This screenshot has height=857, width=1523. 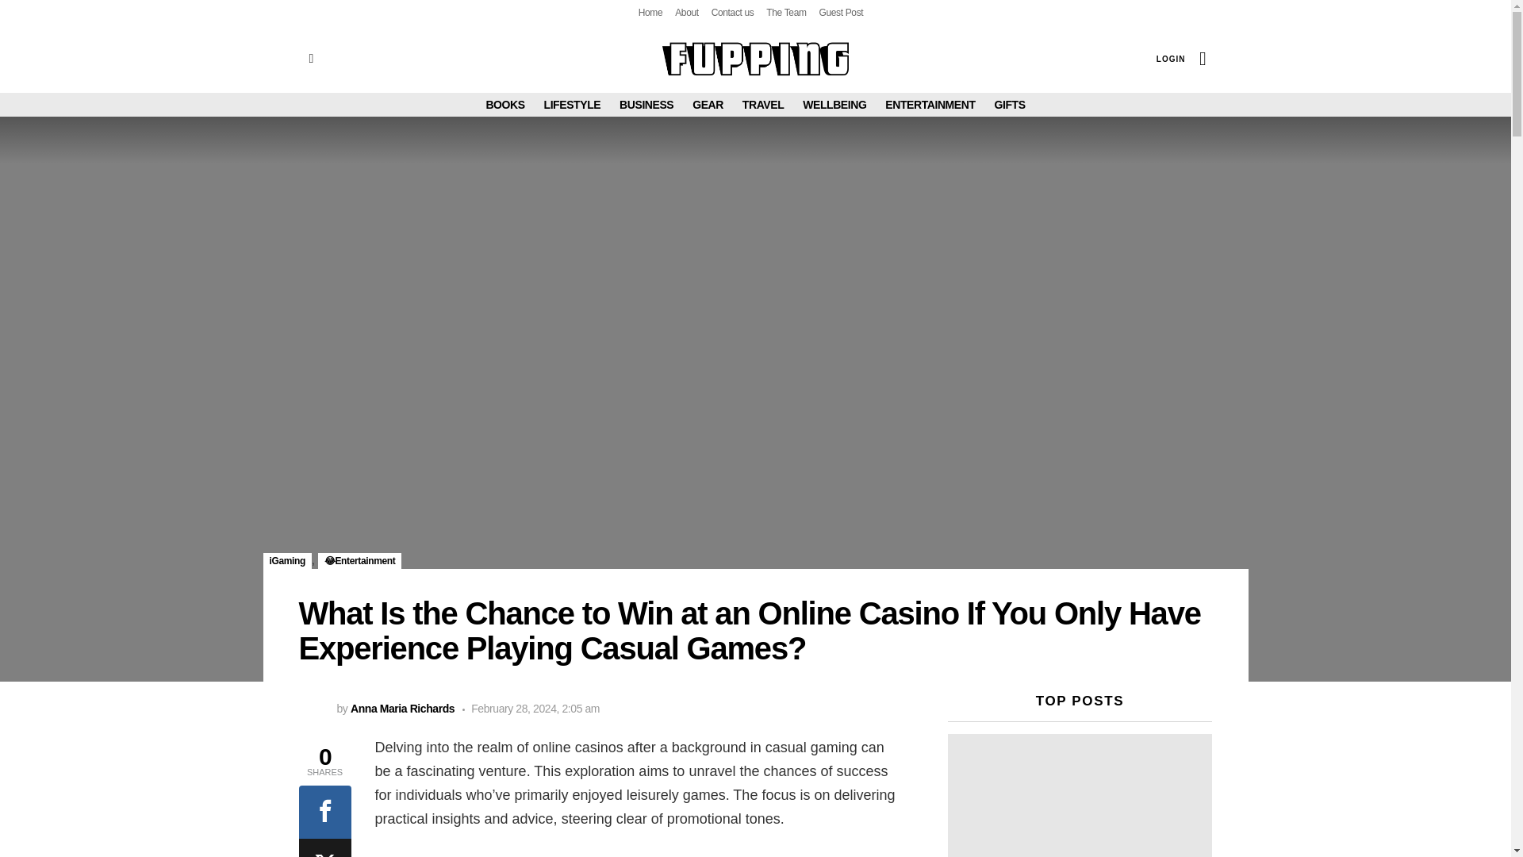 What do you see at coordinates (1009, 104) in the screenshot?
I see `GIFTS` at bounding box center [1009, 104].